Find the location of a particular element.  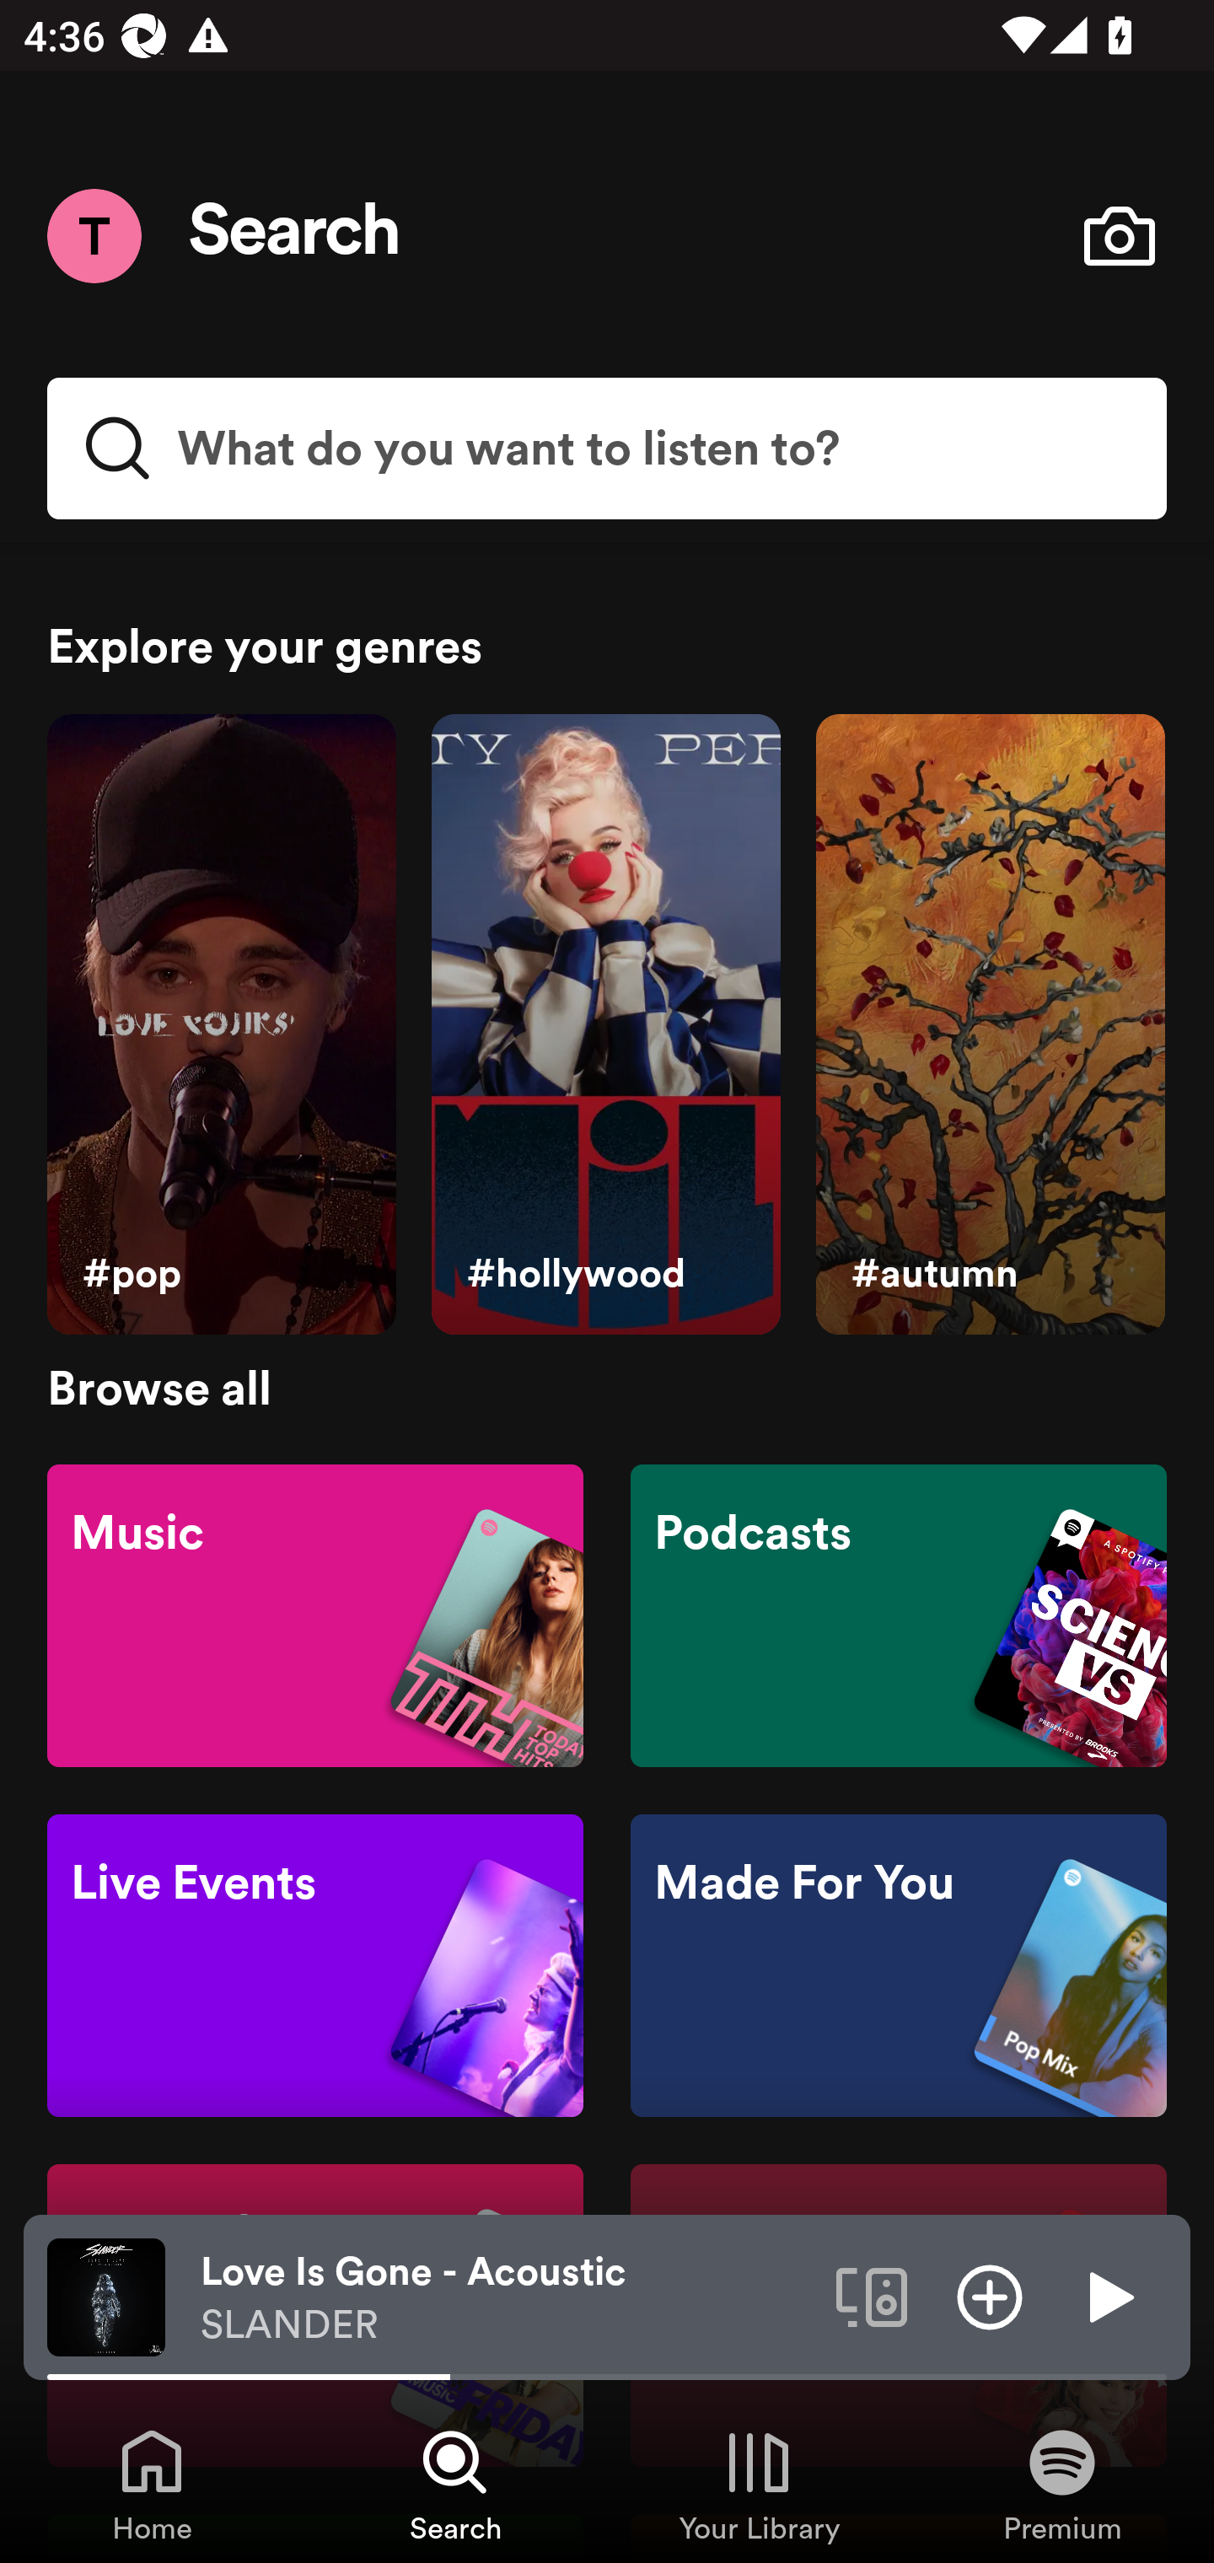

Play is located at coordinates (1108, 2296).